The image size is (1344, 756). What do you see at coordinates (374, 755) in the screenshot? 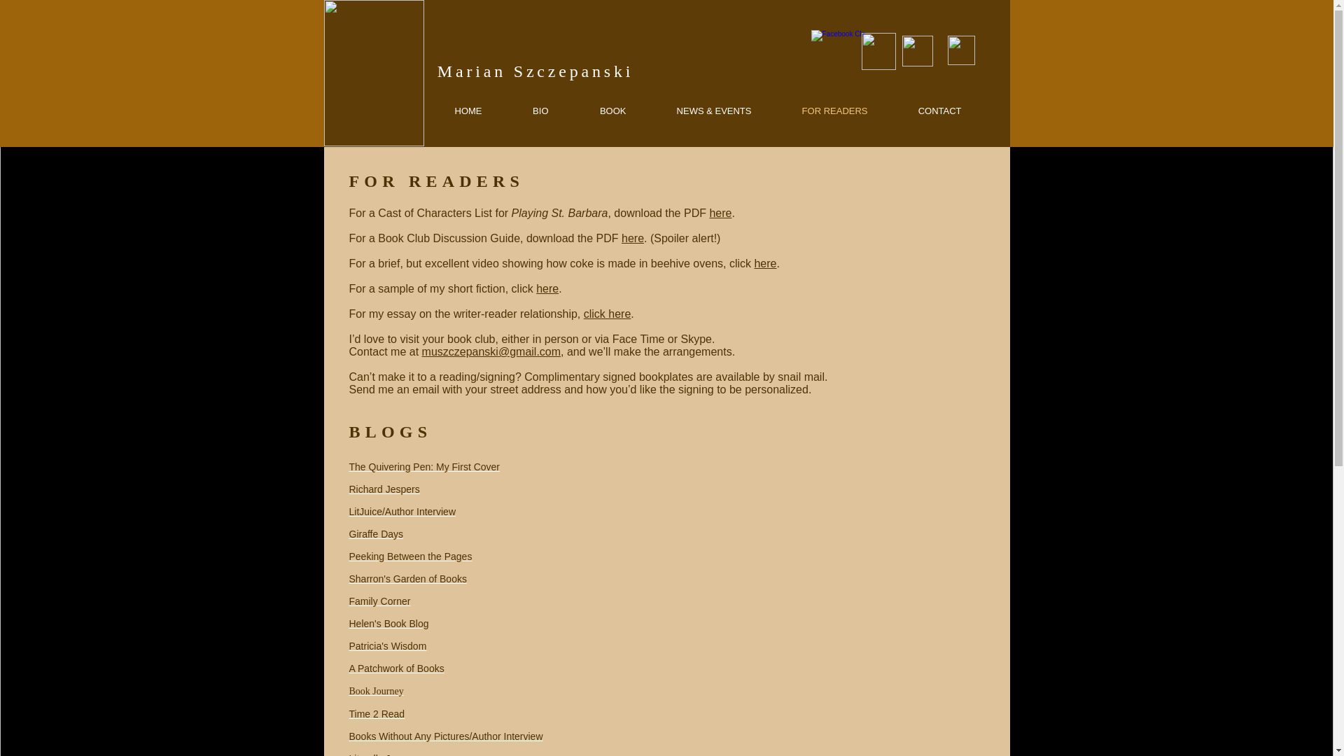
I see `Literally Jen` at bounding box center [374, 755].